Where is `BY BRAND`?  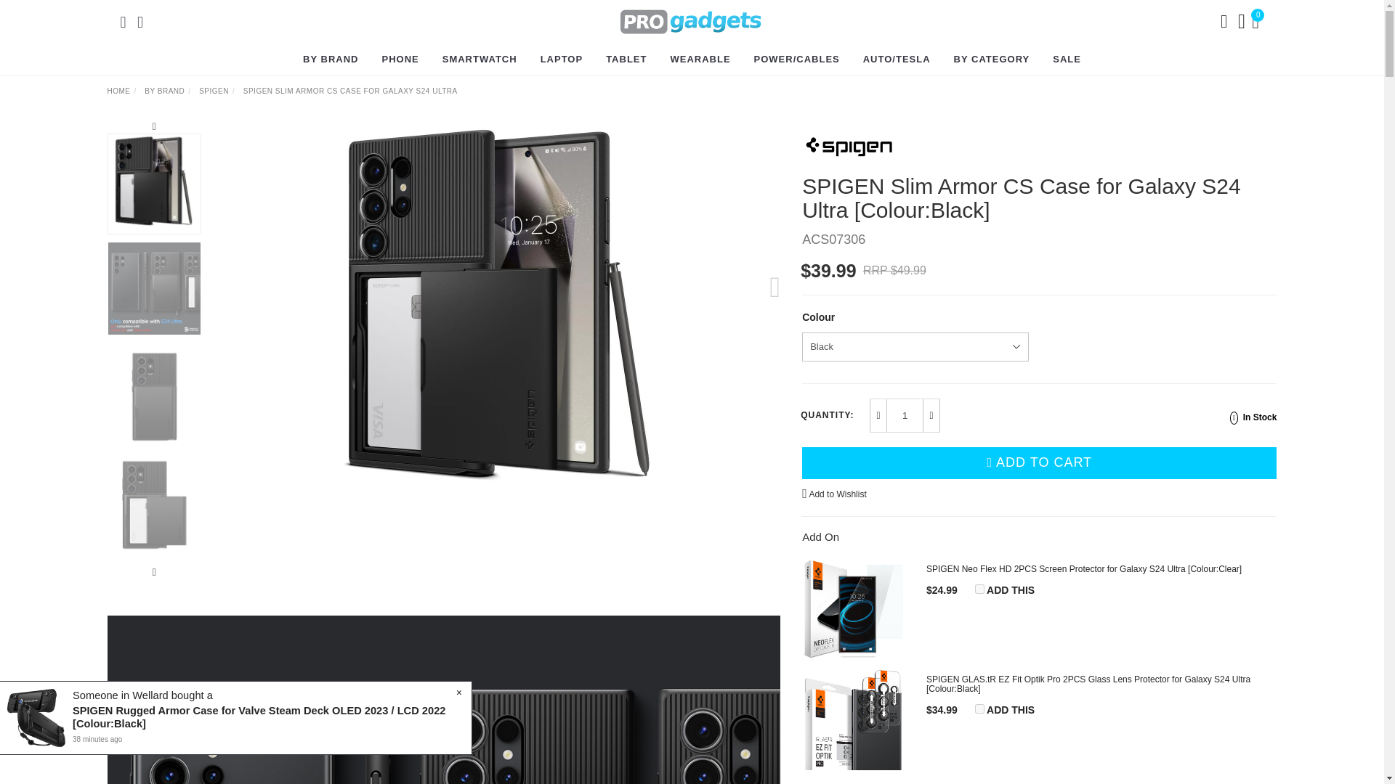
BY BRAND is located at coordinates (331, 60).